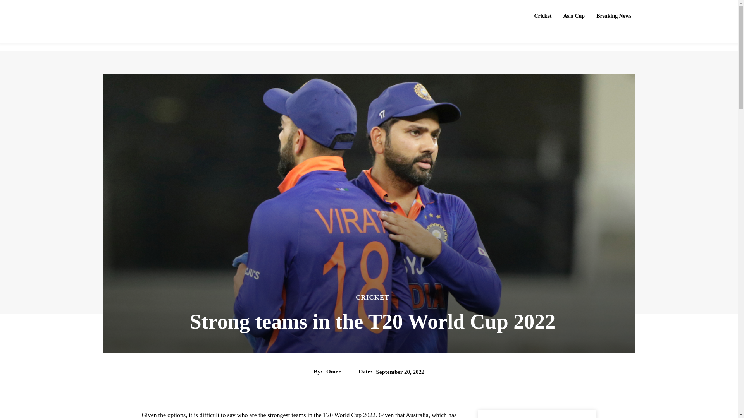 The height and width of the screenshot is (418, 744). What do you see at coordinates (574, 16) in the screenshot?
I see `Asia Cup` at bounding box center [574, 16].